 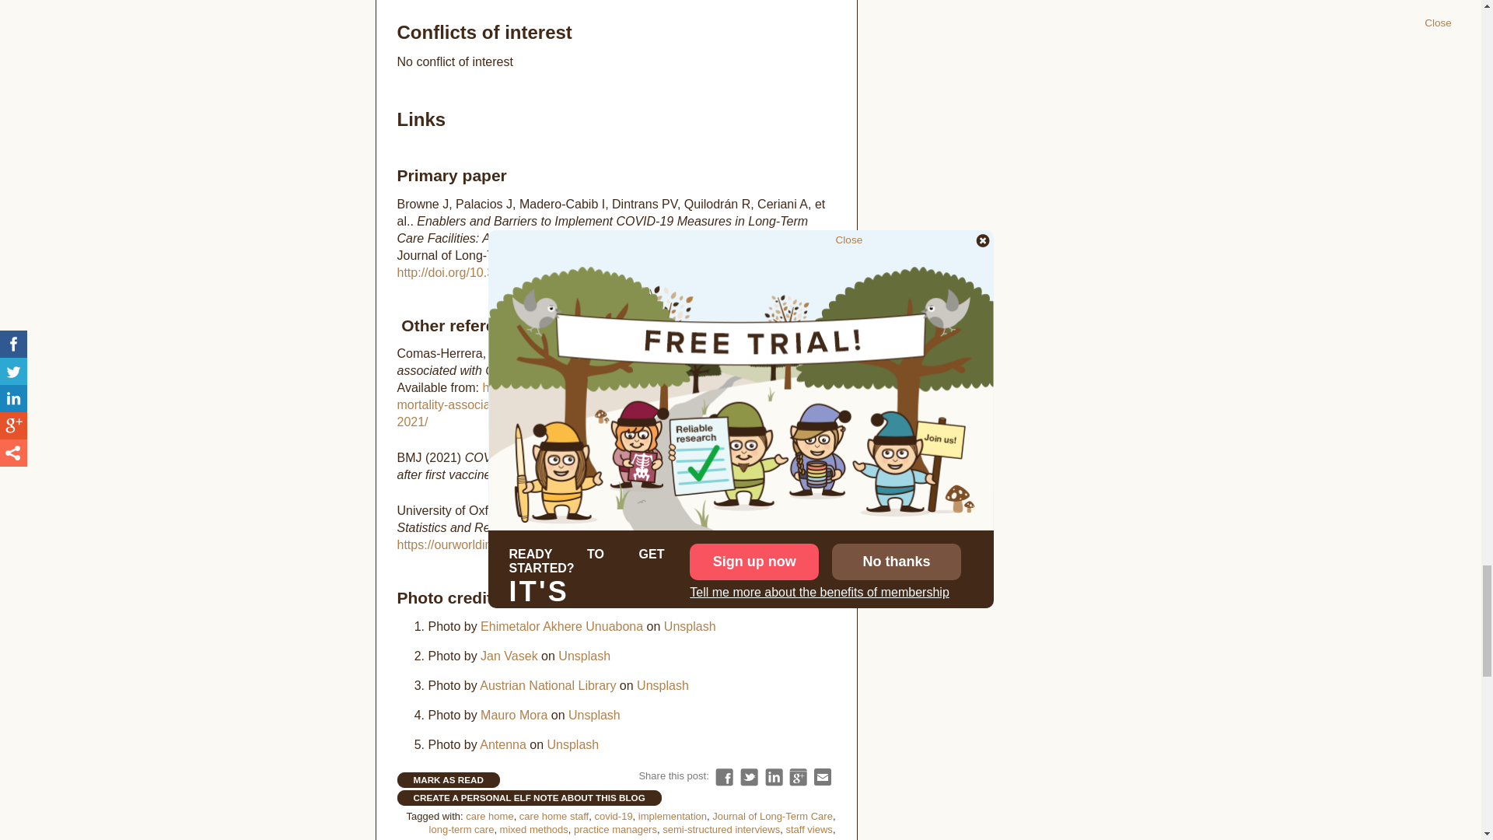 I want to click on Share via email, so click(x=823, y=777).